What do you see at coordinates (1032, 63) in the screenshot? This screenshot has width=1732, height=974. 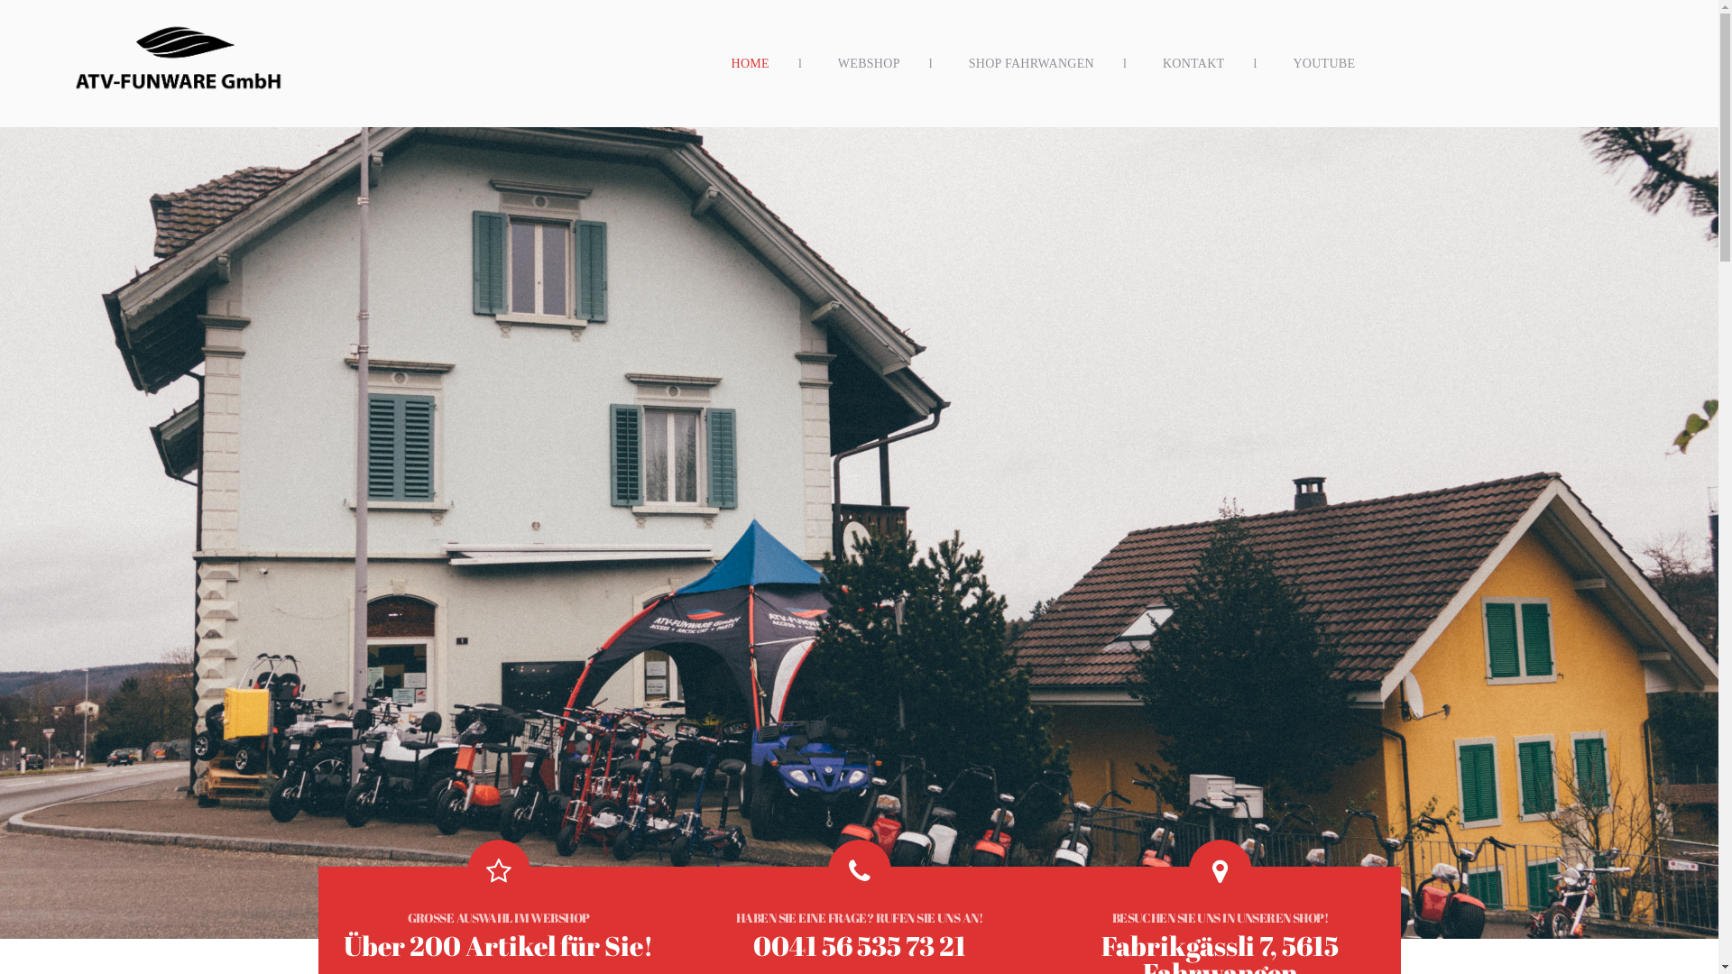 I see `SHOP FAHRWANGEN` at bounding box center [1032, 63].